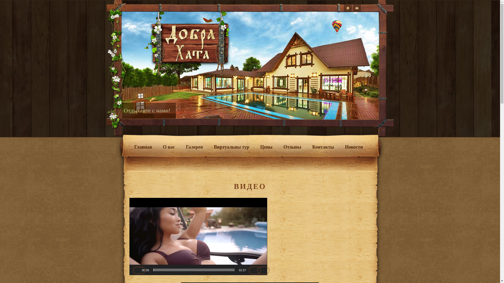 This screenshot has height=283, width=504. What do you see at coordinates (360, 115) in the screenshot?
I see `3` at bounding box center [360, 115].